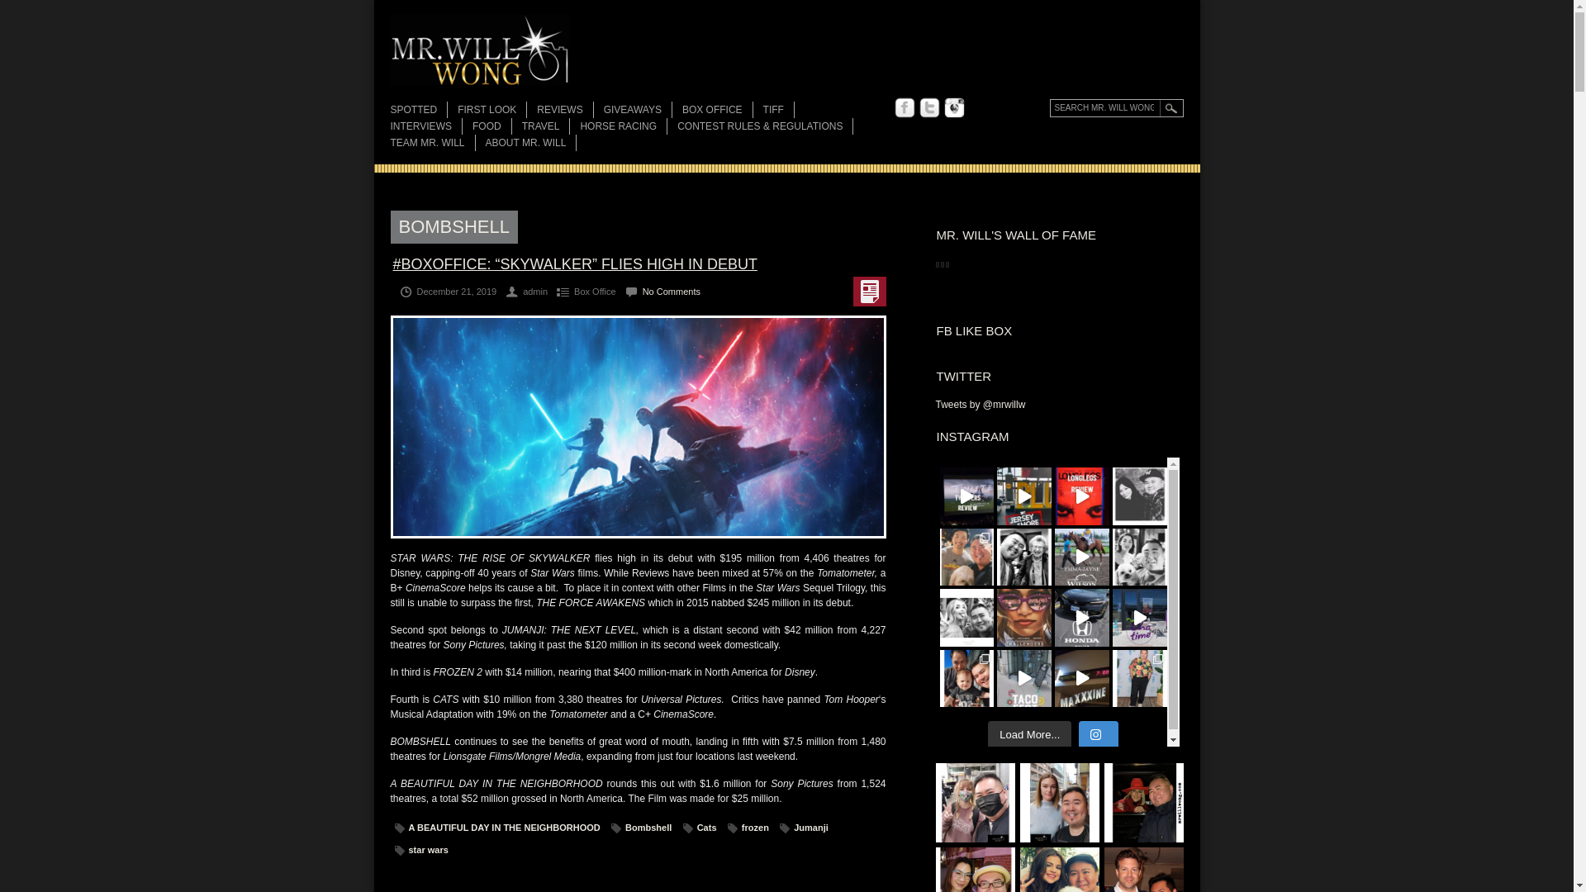  What do you see at coordinates (530, 142) in the screenshot?
I see `ABOUT MR. WILL` at bounding box center [530, 142].